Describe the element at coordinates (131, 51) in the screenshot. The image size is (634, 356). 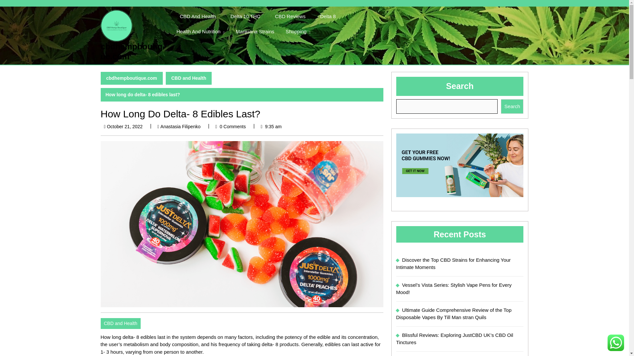
I see `cbdhempboutique.com` at that location.